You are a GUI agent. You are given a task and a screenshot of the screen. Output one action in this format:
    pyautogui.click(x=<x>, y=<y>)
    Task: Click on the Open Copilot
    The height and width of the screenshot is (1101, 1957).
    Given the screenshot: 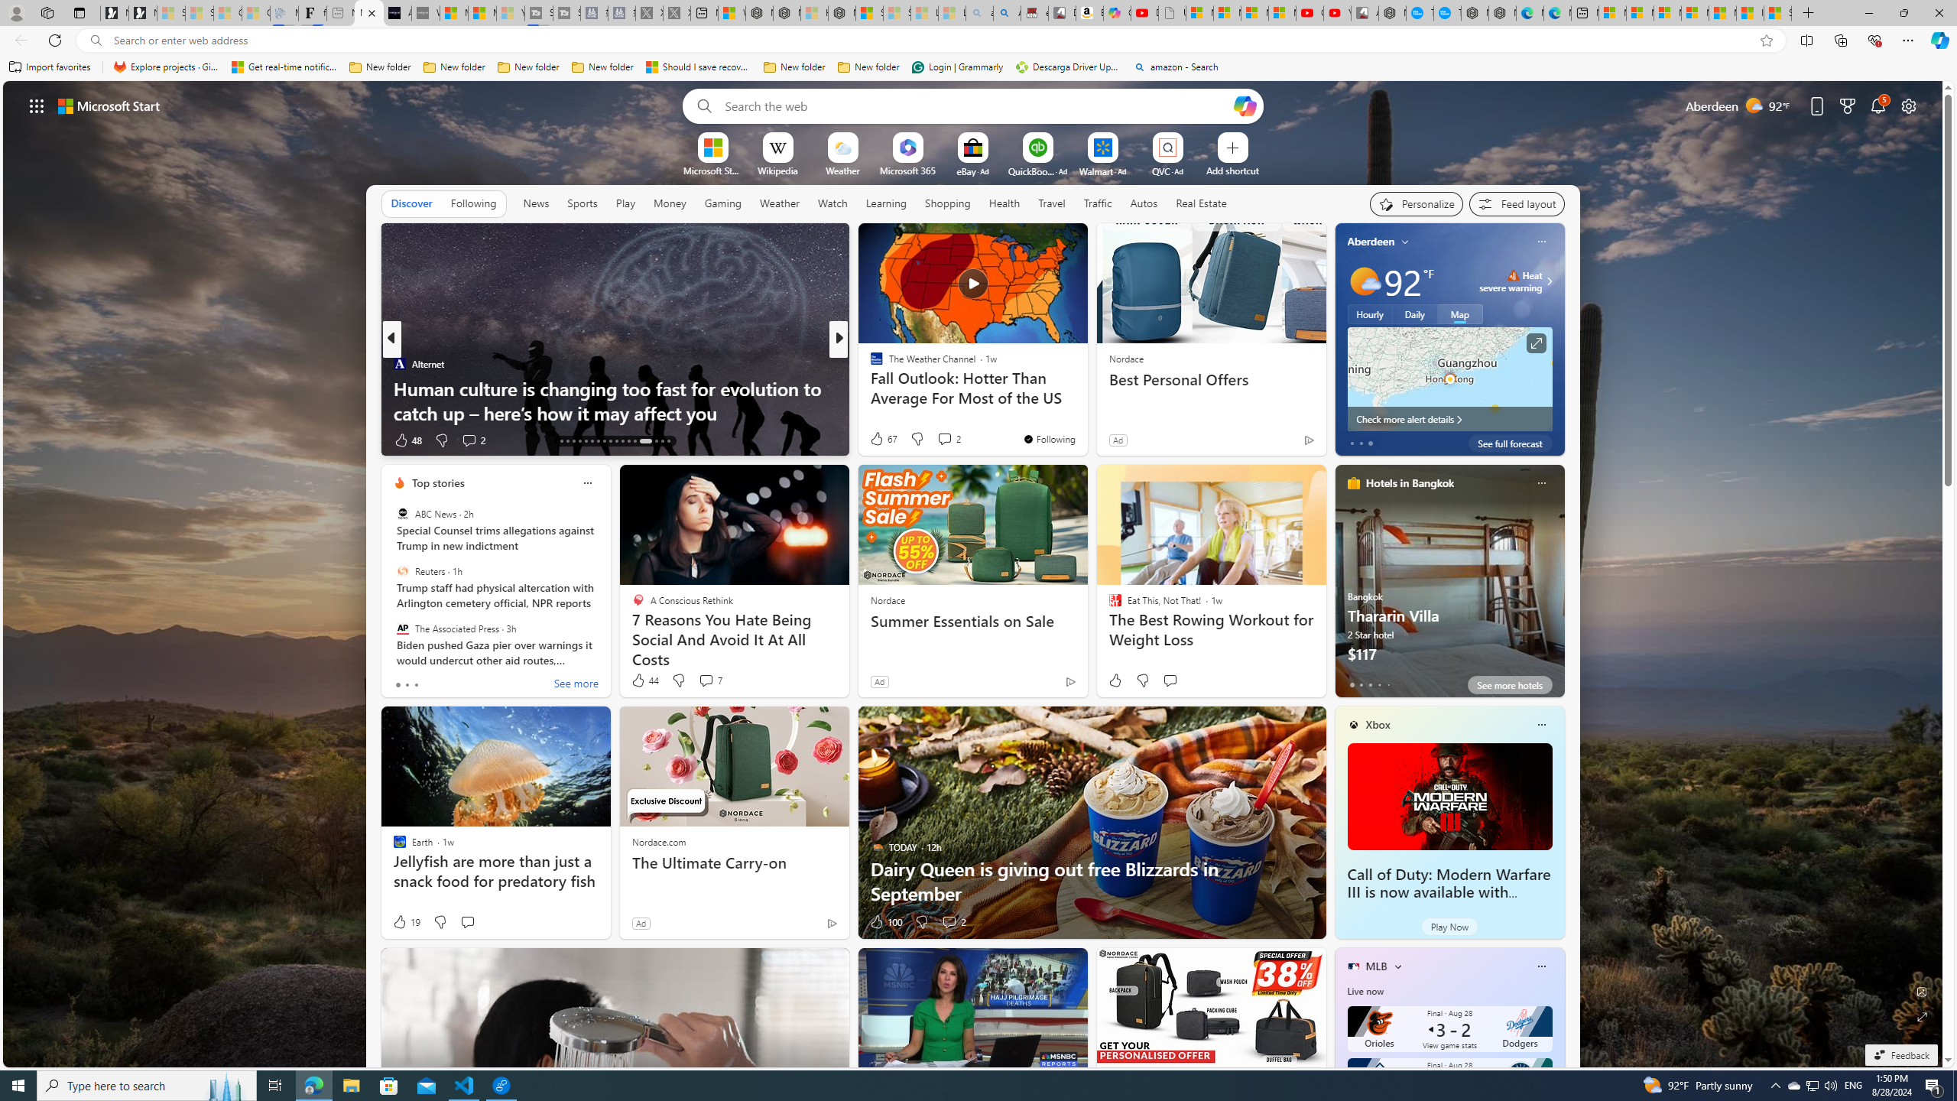 What is the action you would take?
    pyautogui.click(x=1245, y=106)
    